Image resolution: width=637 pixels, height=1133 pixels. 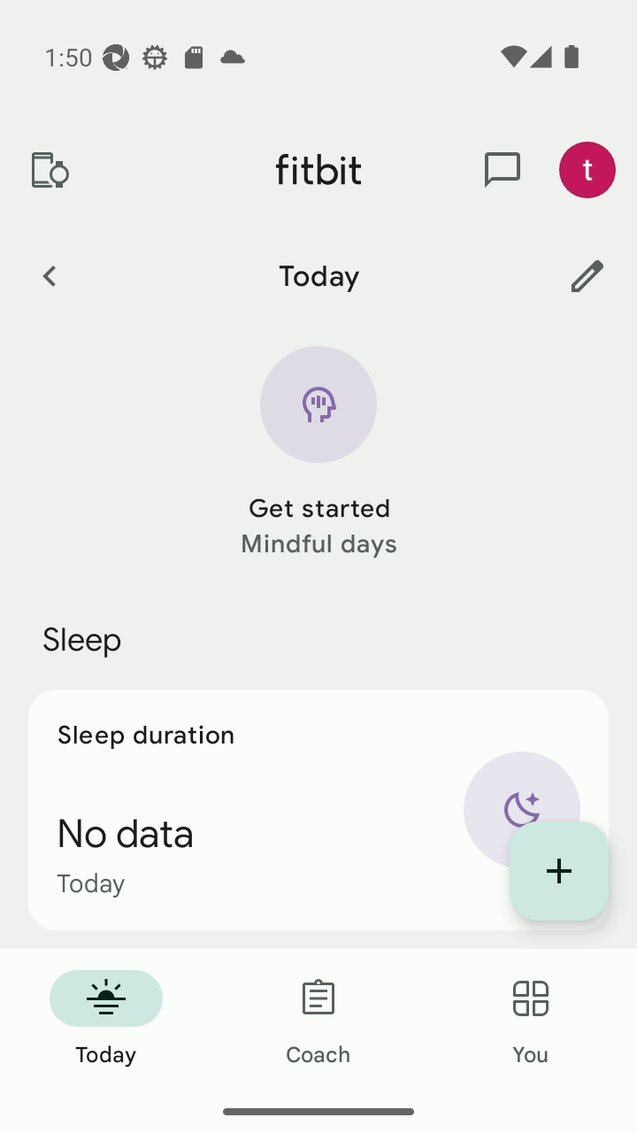 I want to click on Customize, so click(x=587, y=275).